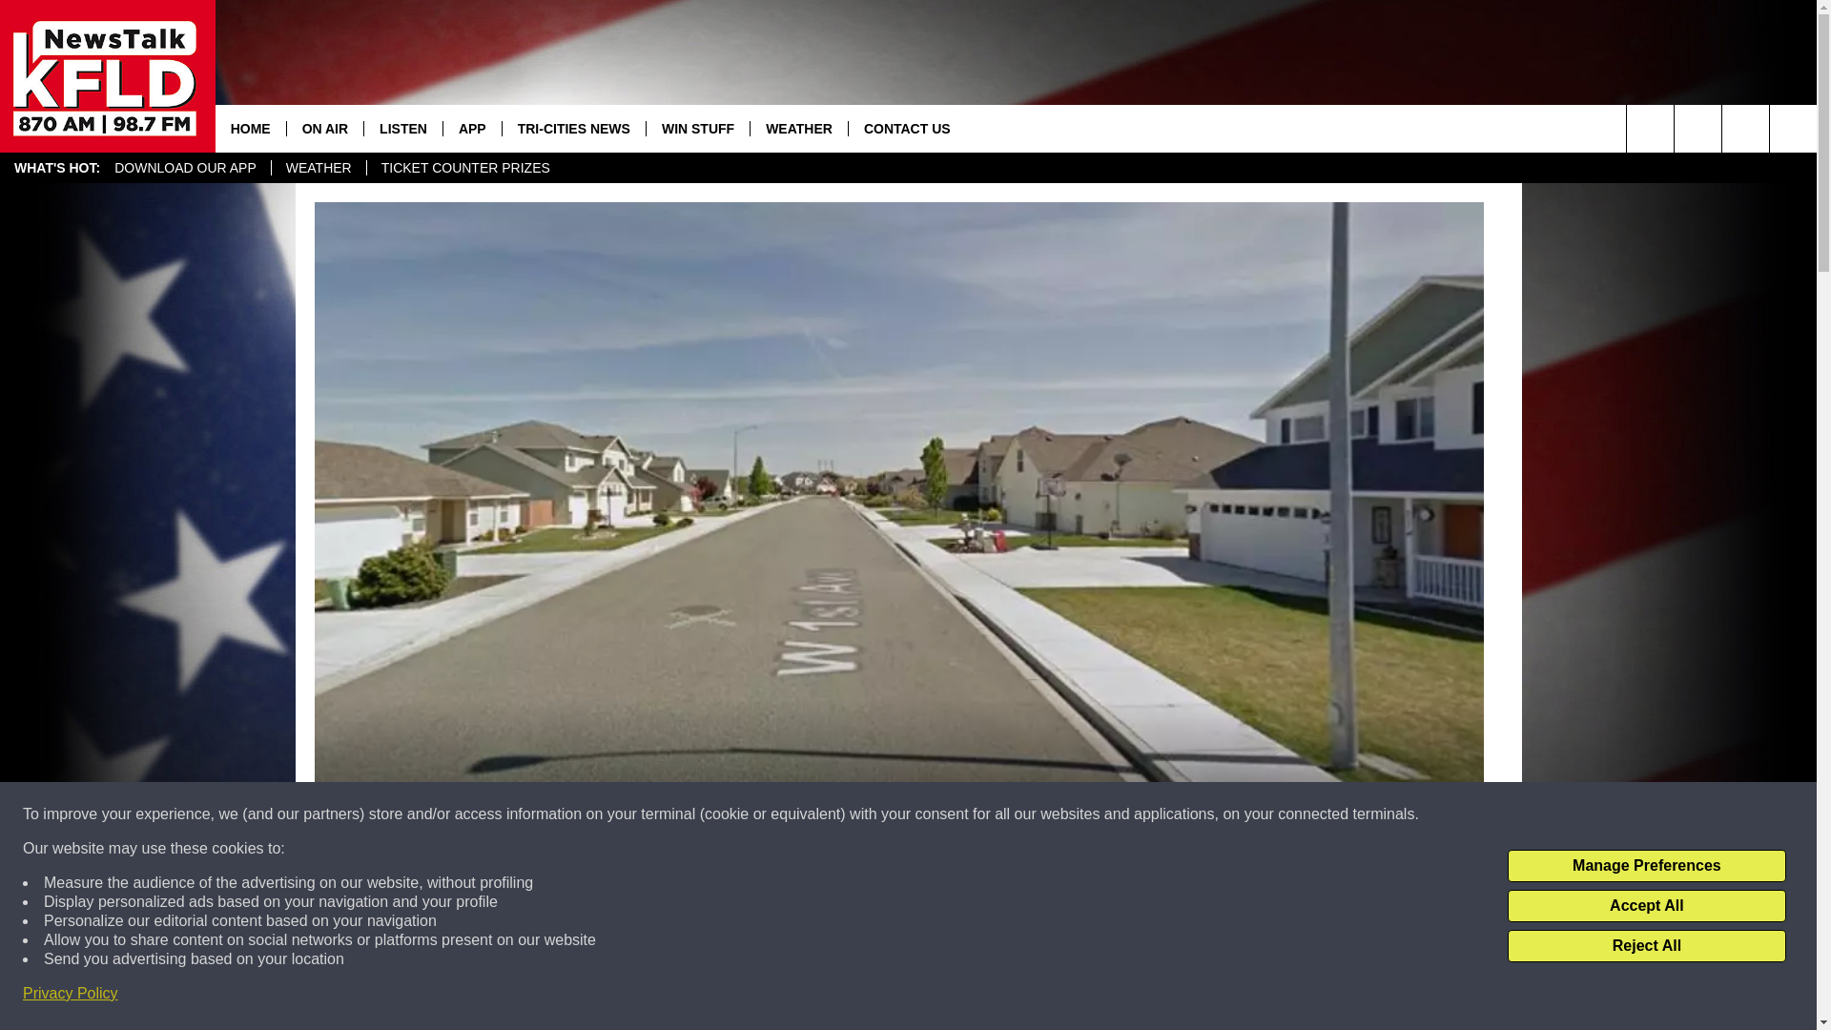 This screenshot has height=1030, width=1831. Describe the element at coordinates (465, 168) in the screenshot. I see `TICKET COUNTER PRIZES` at that location.